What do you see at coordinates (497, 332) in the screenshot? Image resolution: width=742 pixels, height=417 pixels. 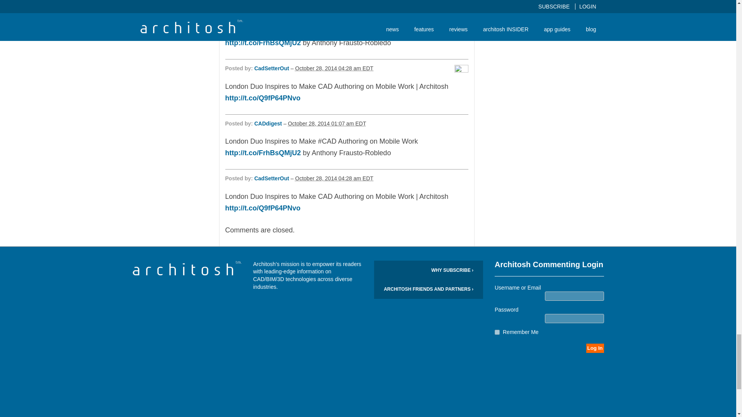 I see `forever` at bounding box center [497, 332].